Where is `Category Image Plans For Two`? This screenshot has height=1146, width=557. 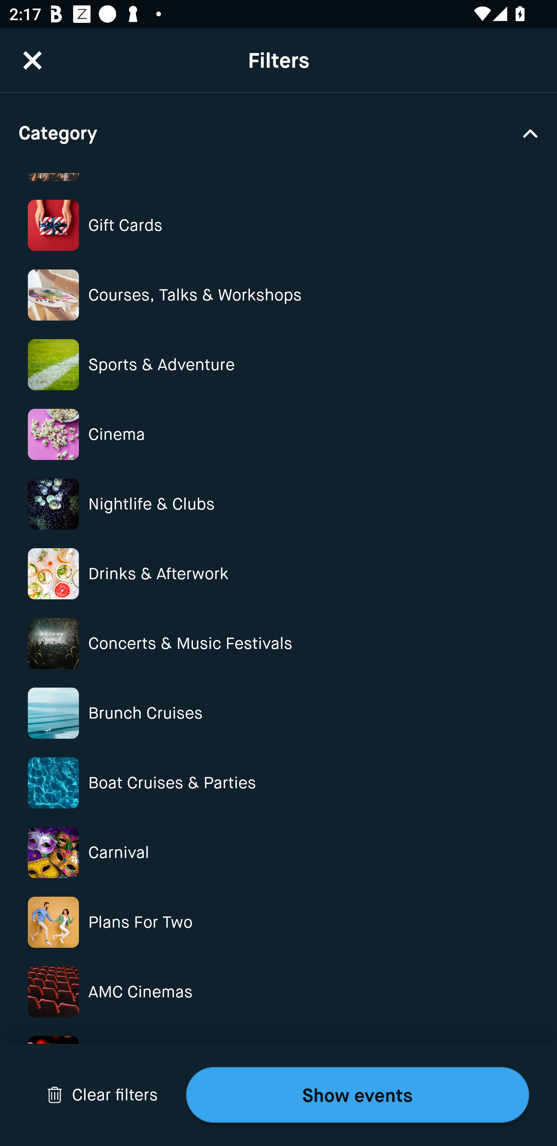 Category Image Plans For Two is located at coordinates (278, 921).